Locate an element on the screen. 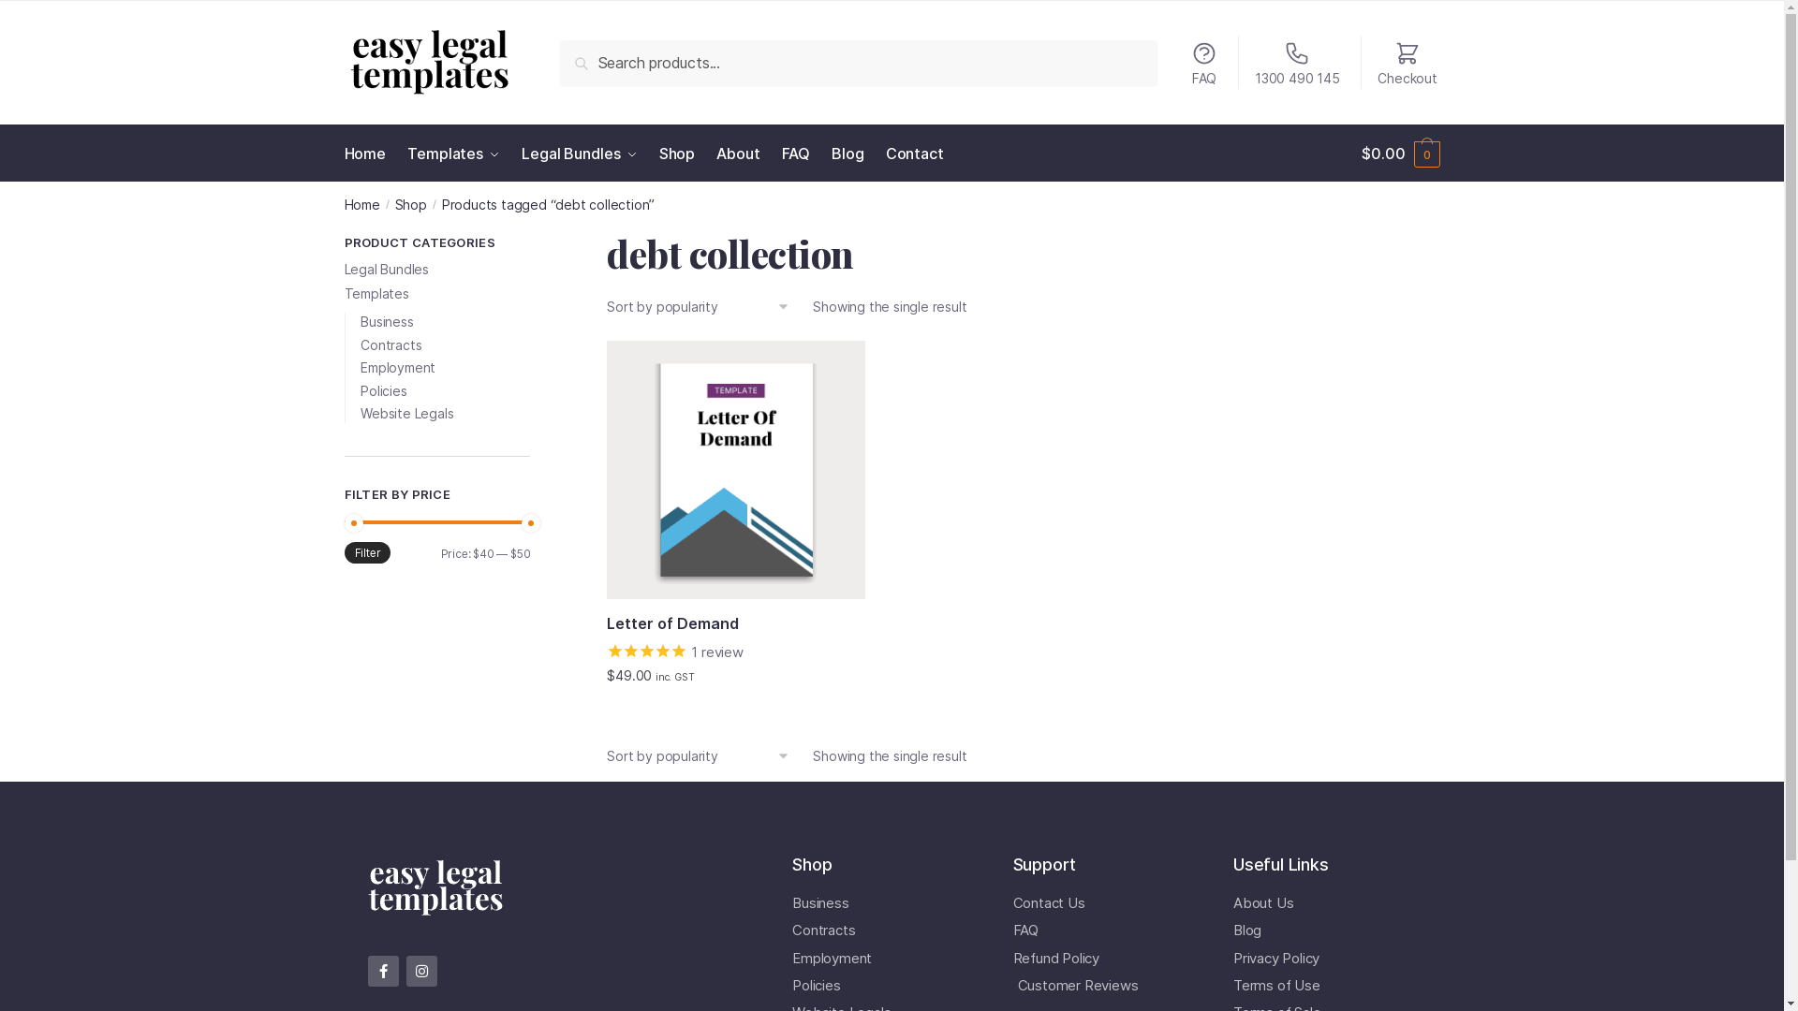  Website Legals is located at coordinates (406, 414).